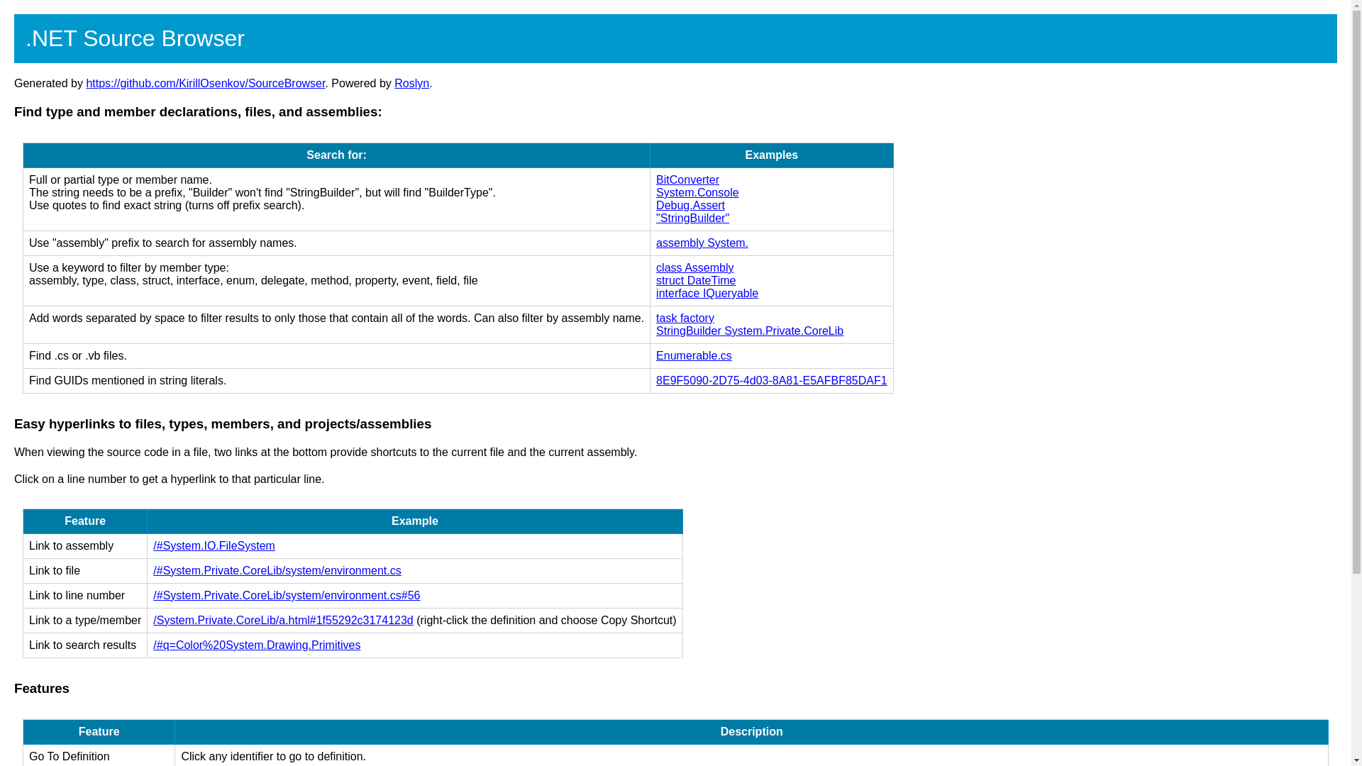 The height and width of the screenshot is (766, 1362). What do you see at coordinates (695, 279) in the screenshot?
I see `struct DateTime` at bounding box center [695, 279].